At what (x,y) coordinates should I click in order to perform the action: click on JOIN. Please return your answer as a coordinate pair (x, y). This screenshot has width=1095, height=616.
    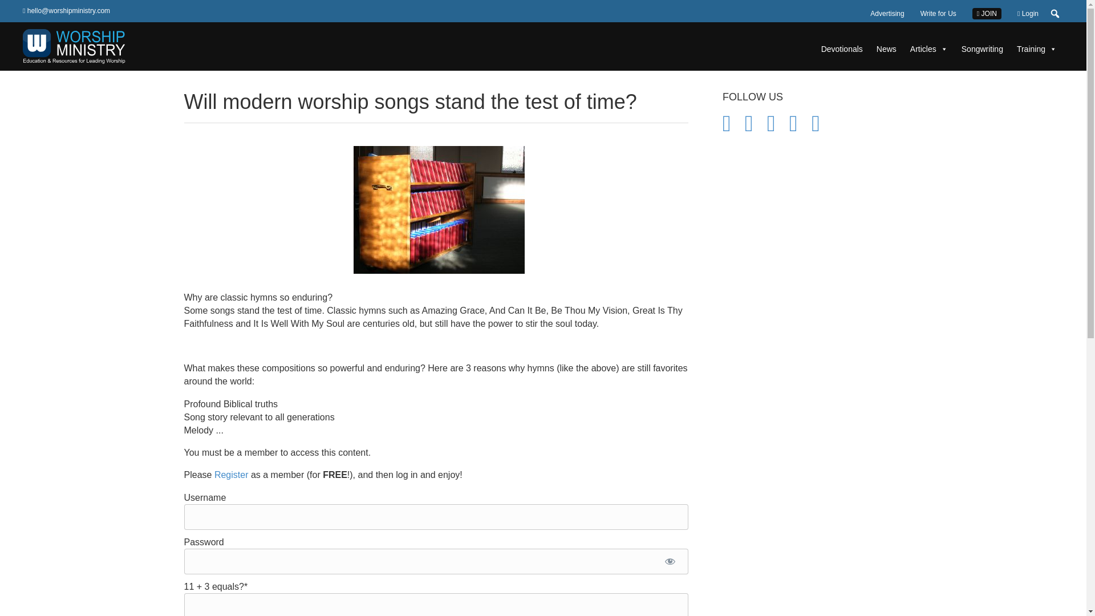
    Looking at the image, I should click on (987, 13).